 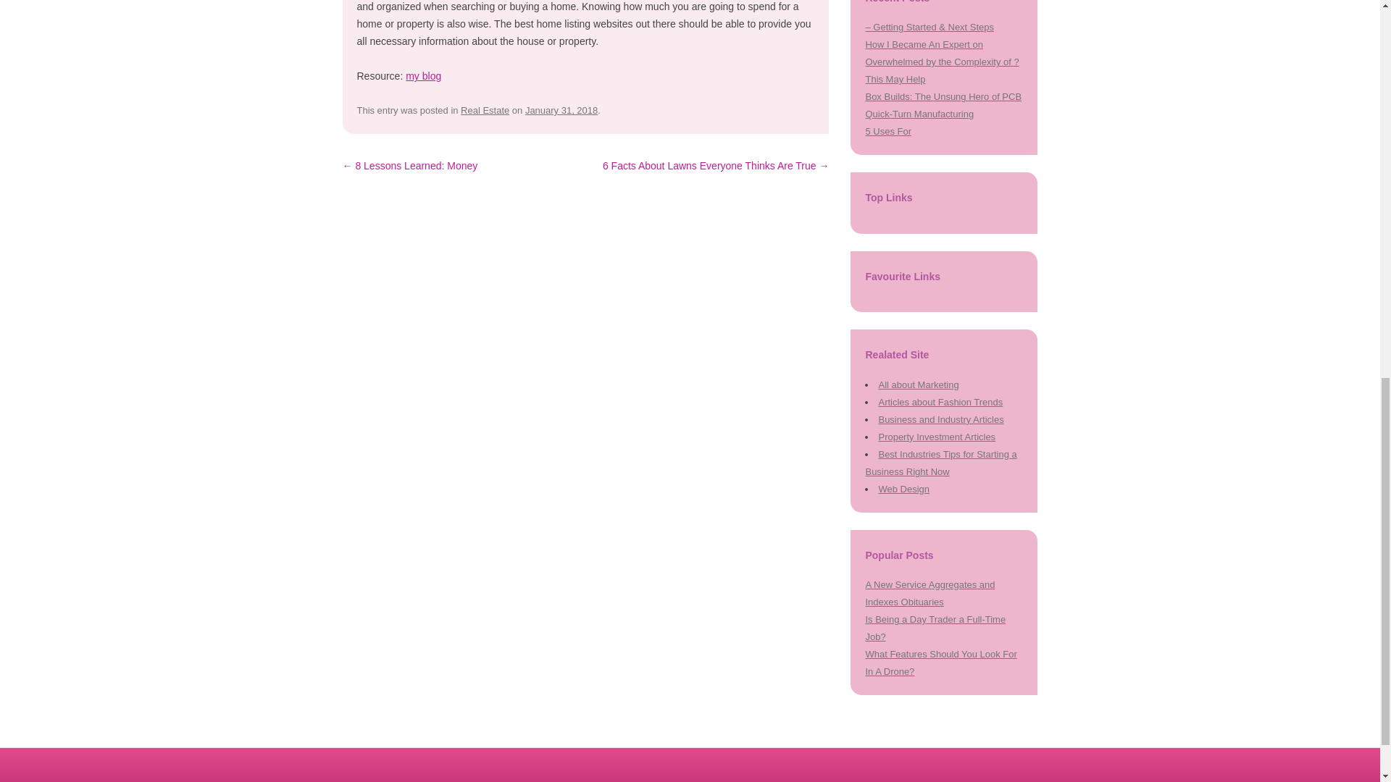 I want to click on Real Estate, so click(x=484, y=110).